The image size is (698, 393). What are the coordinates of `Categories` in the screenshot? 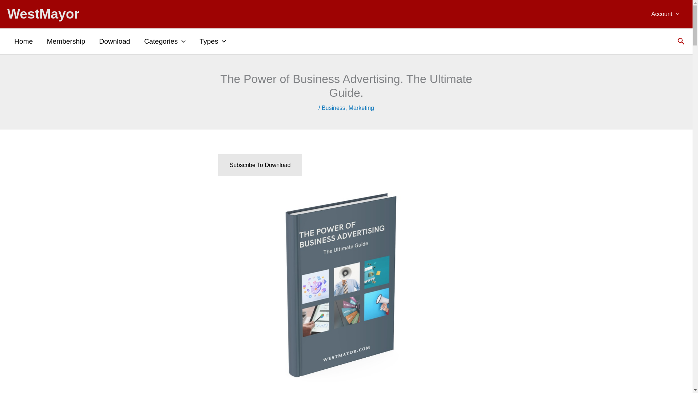 It's located at (164, 41).